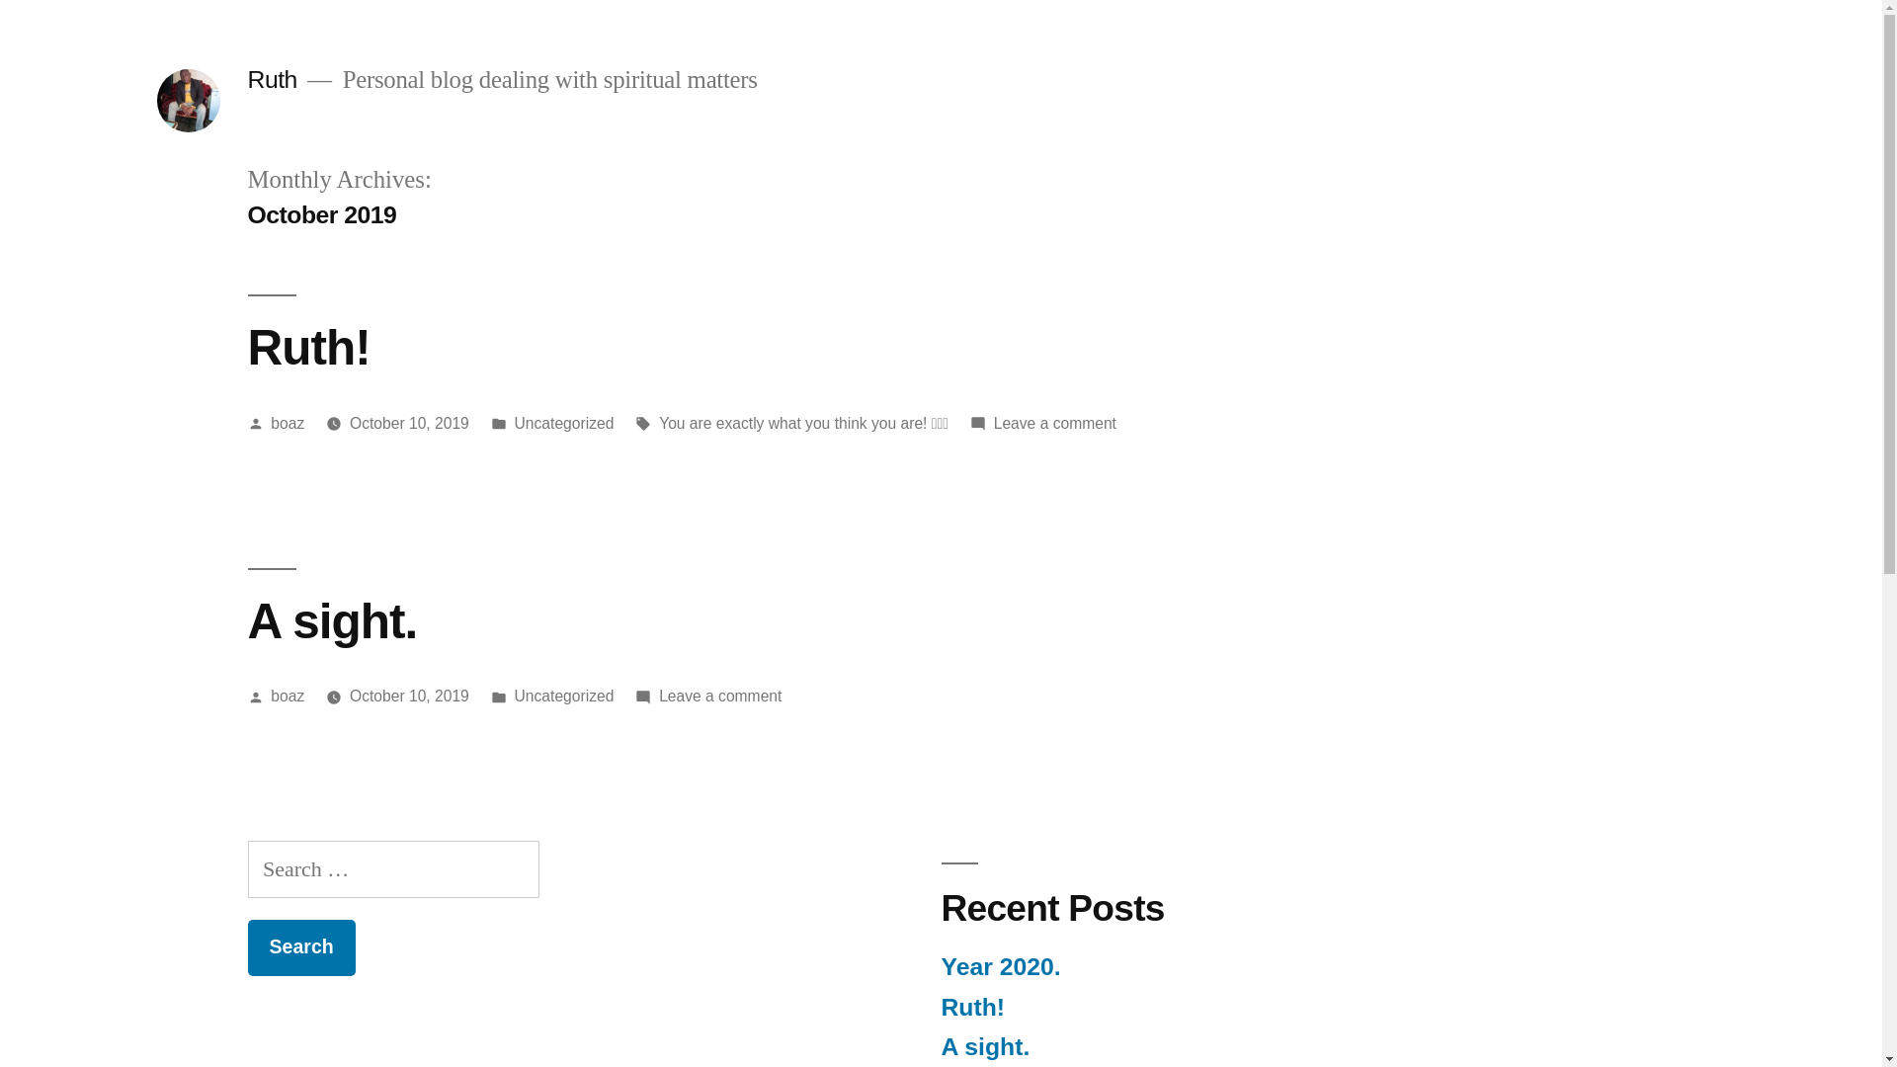  What do you see at coordinates (288, 423) in the screenshot?
I see `boaz` at bounding box center [288, 423].